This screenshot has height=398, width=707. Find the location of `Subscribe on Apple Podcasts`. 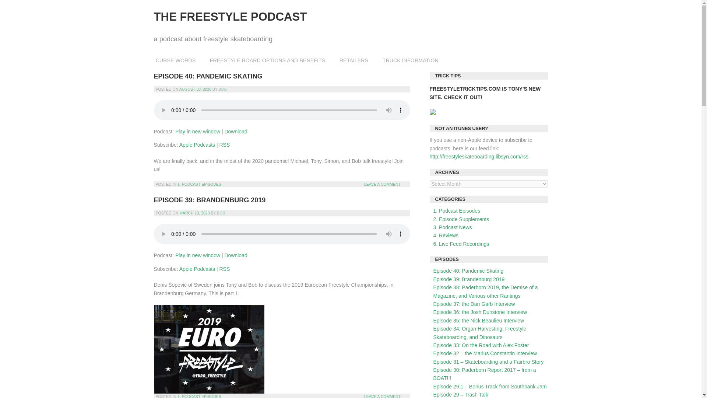

Subscribe on Apple Podcasts is located at coordinates (197, 144).